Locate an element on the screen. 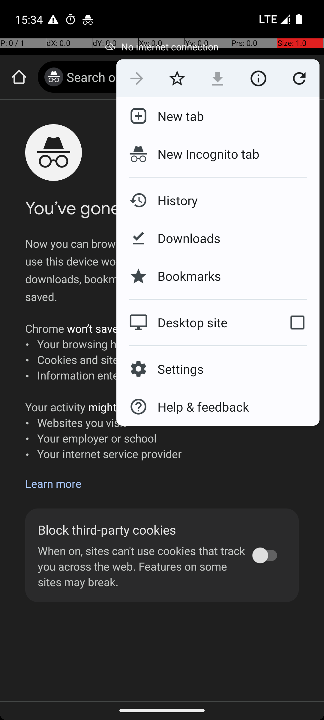  Bookmarks is located at coordinates (184, 276).